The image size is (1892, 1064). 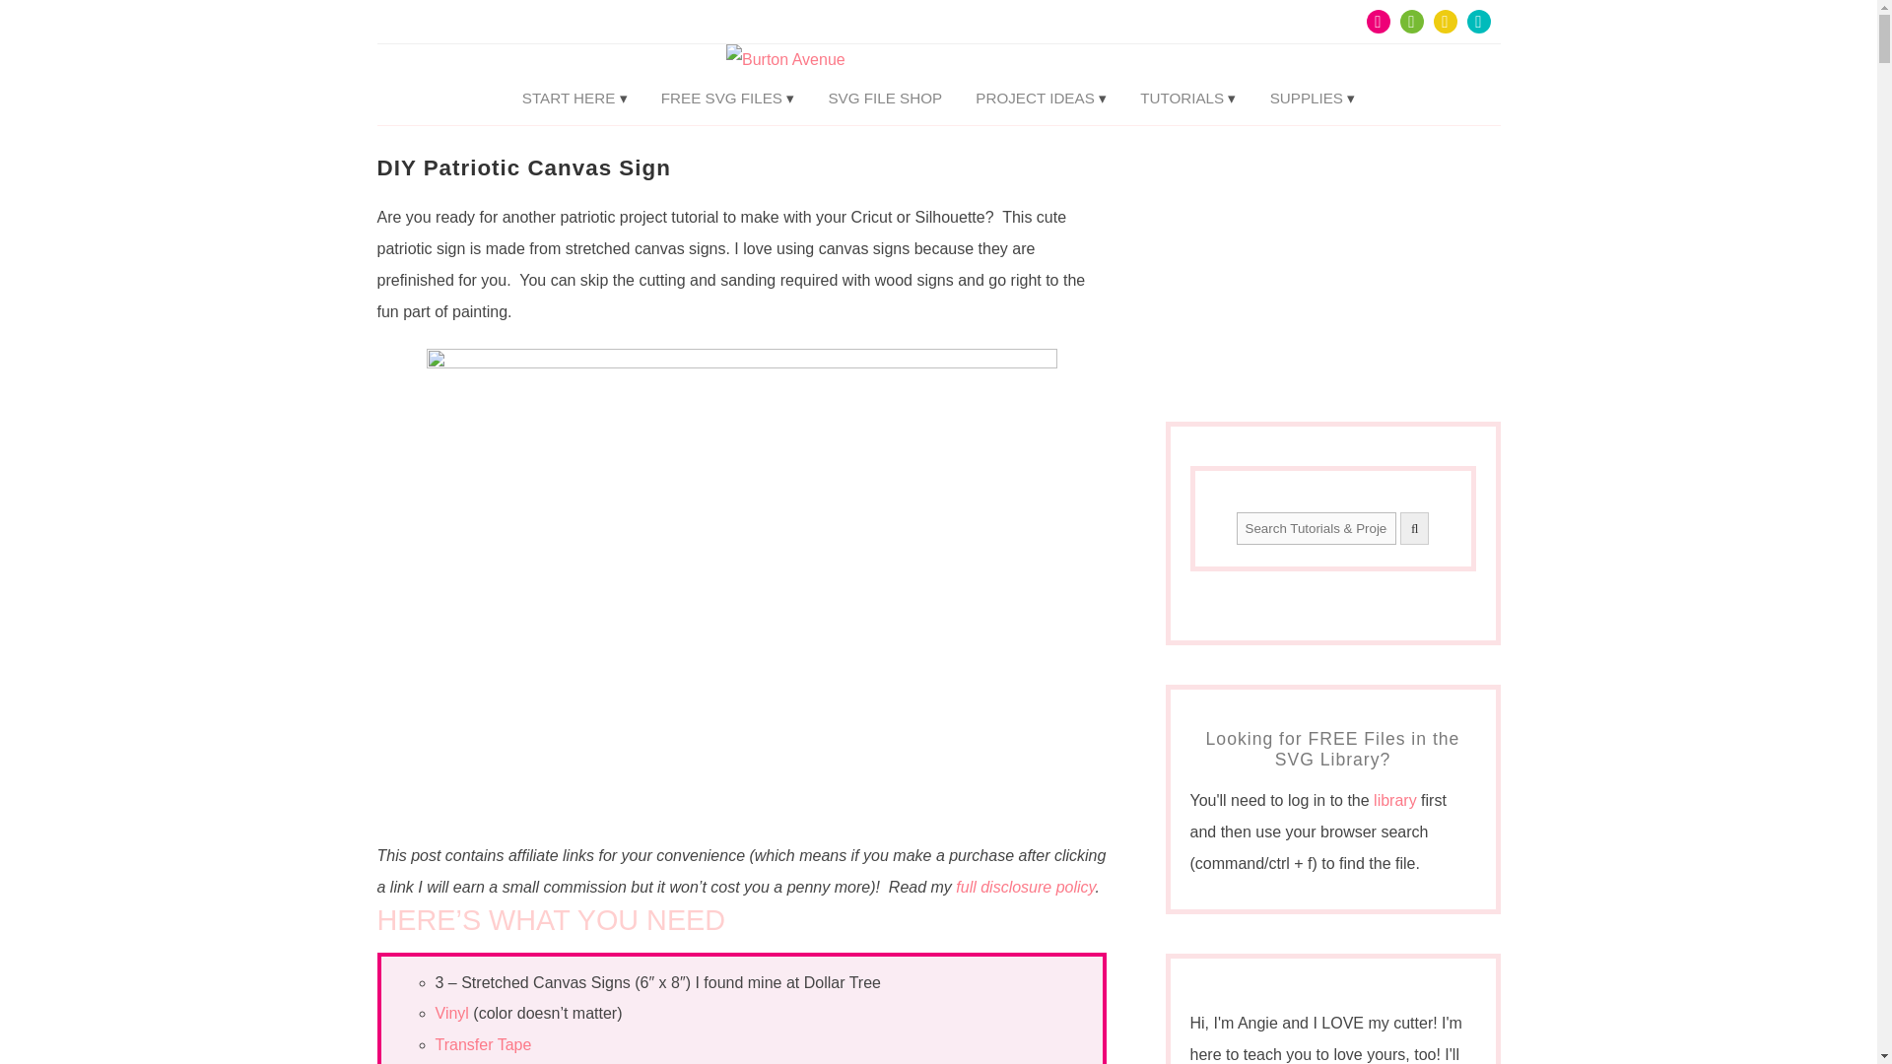 I want to click on Burton Avenue, so click(x=938, y=59).